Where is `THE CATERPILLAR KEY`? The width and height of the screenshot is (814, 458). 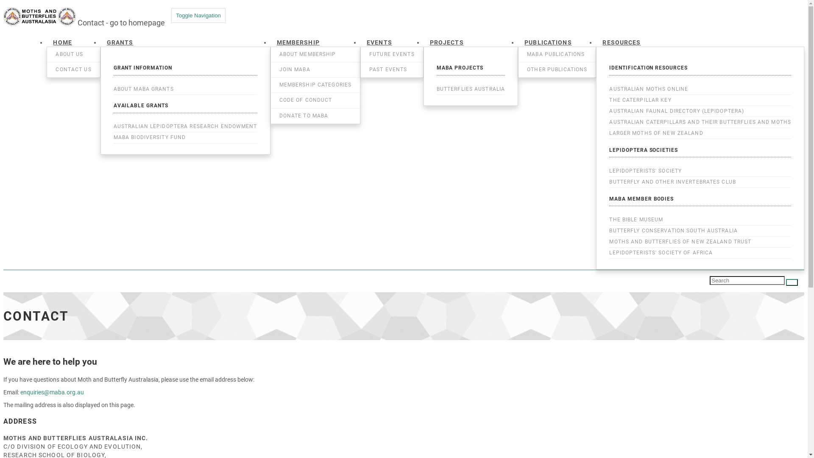
THE CATERPILLAR KEY is located at coordinates (700, 100).